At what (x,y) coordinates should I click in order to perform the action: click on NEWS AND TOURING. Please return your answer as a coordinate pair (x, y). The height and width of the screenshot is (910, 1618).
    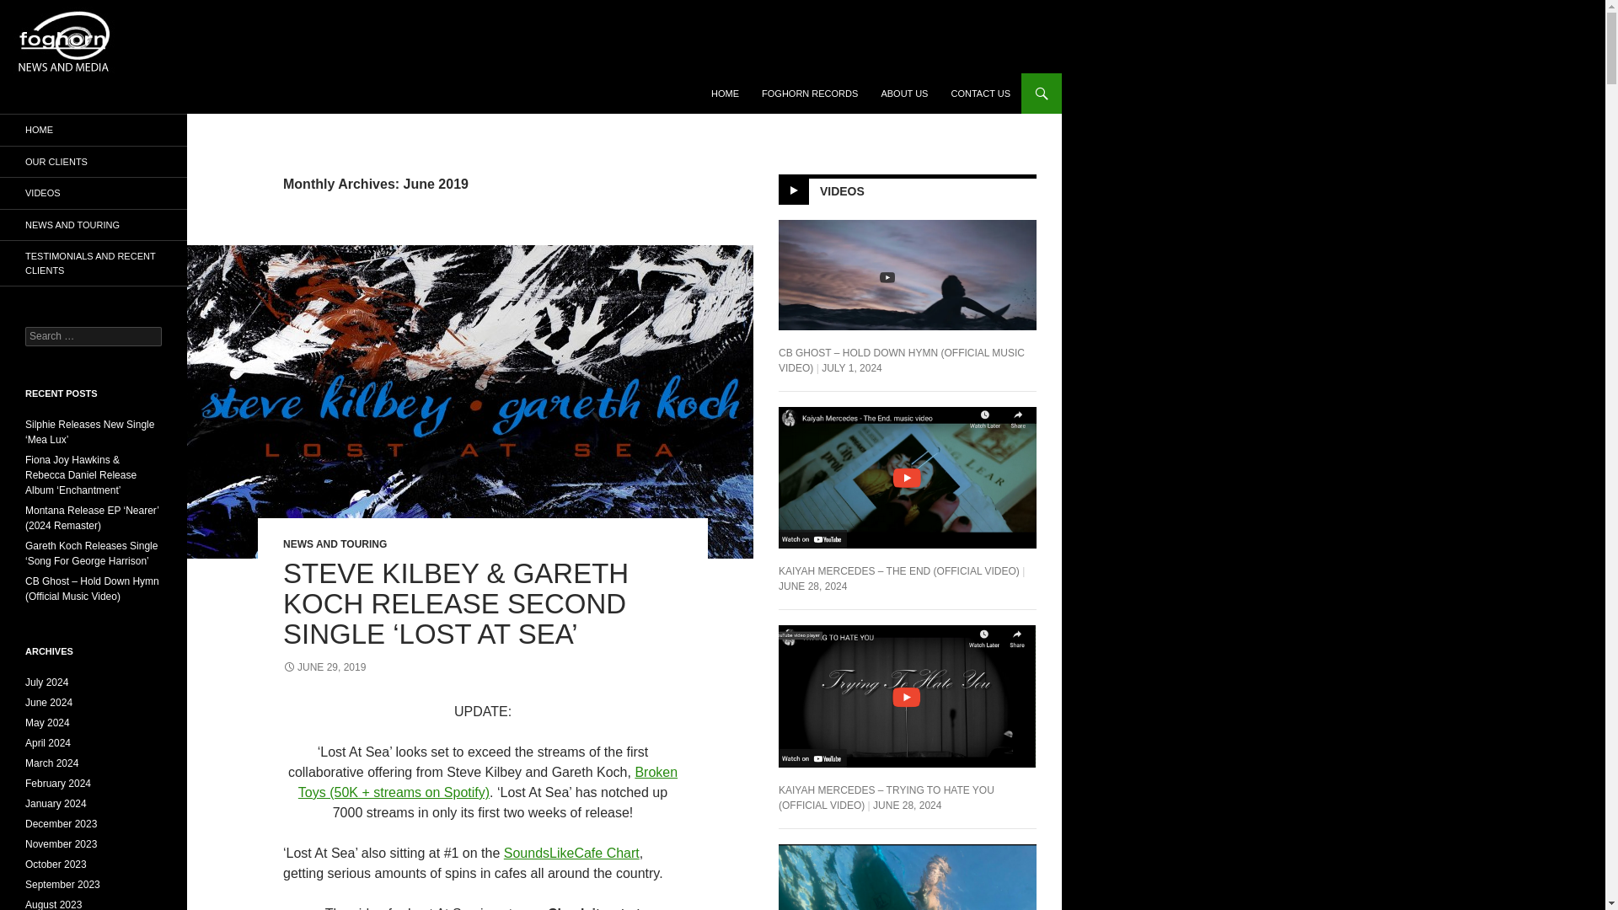
    Looking at the image, I should click on (335, 544).